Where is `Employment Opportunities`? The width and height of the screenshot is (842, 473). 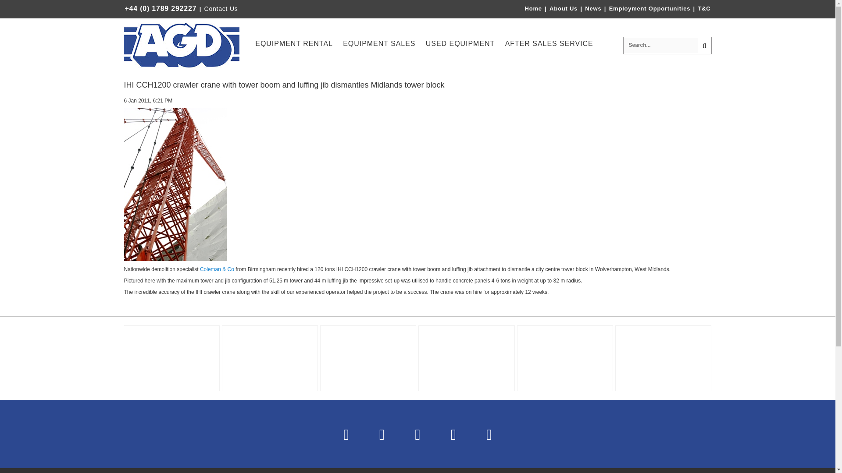 Employment Opportunities is located at coordinates (649, 8).